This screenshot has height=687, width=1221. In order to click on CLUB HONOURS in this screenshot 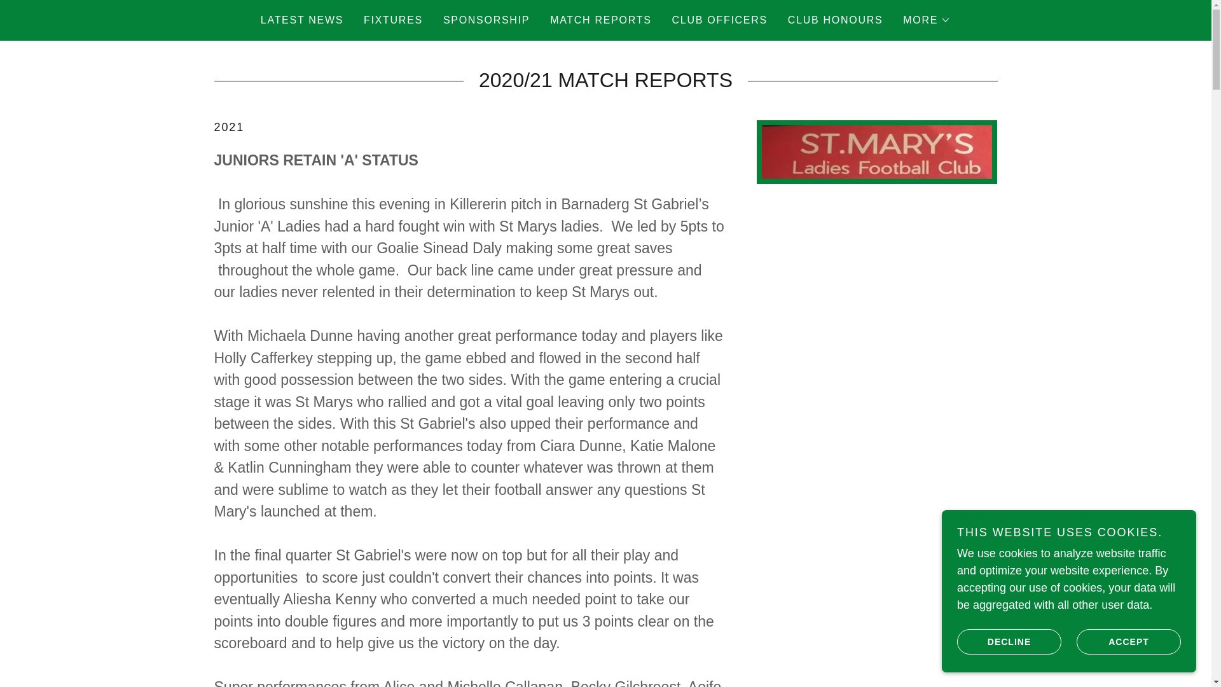, I will do `click(834, 20)`.